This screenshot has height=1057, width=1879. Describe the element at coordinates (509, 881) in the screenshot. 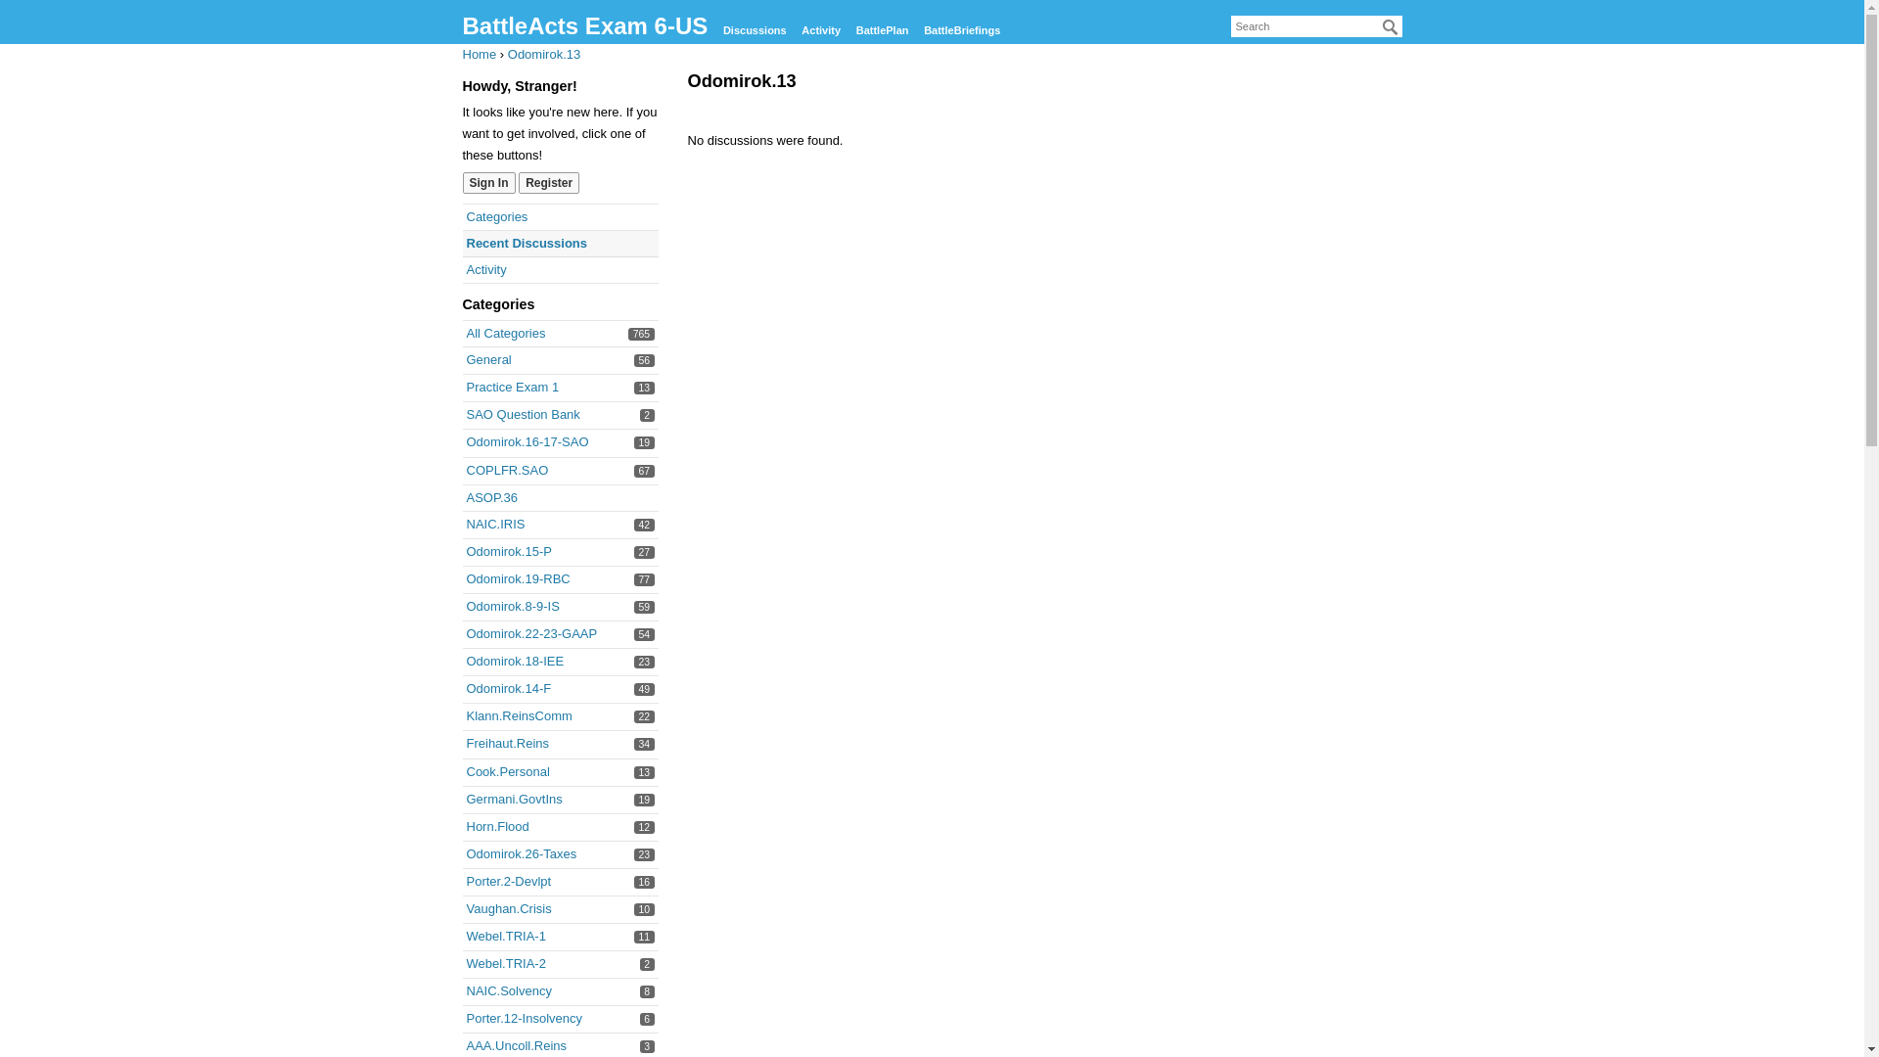

I see `16
Porter.2-Devlpt` at that location.